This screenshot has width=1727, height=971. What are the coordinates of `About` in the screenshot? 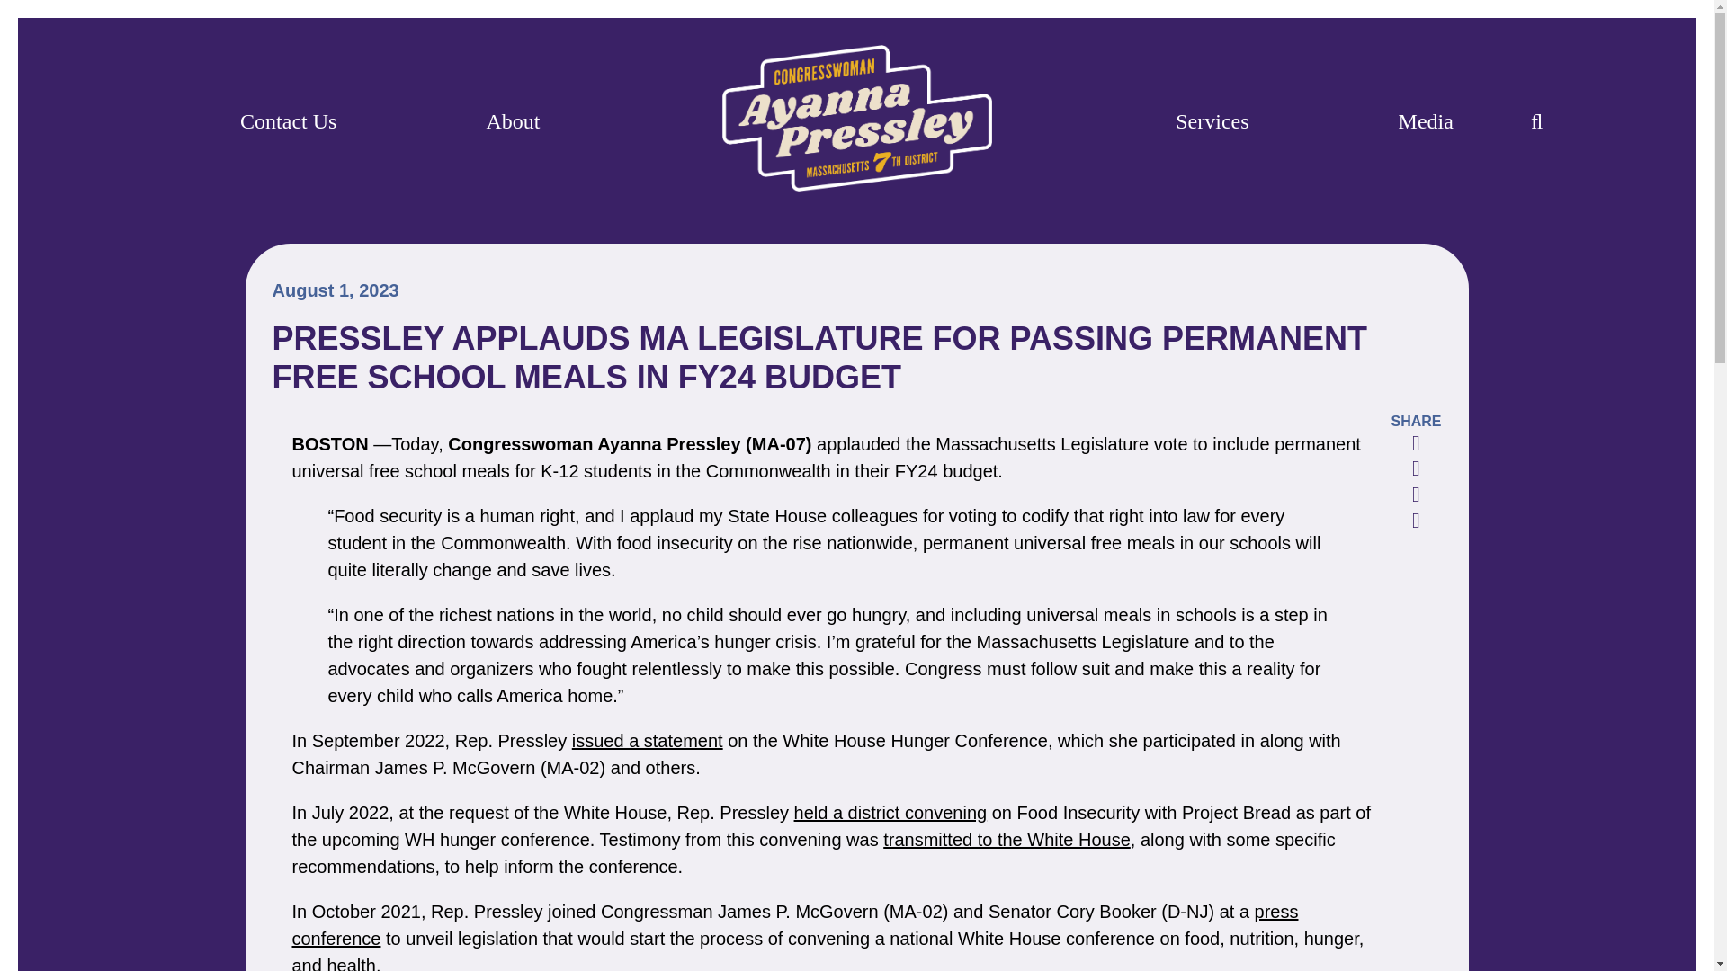 It's located at (512, 120).